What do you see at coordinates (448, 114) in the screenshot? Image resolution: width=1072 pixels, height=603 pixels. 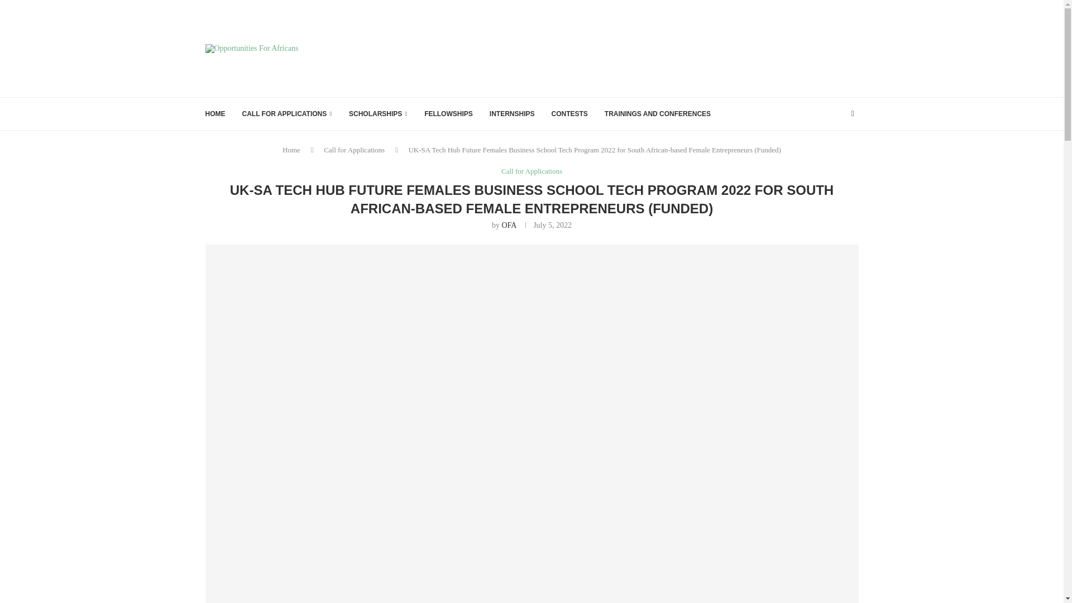 I see `FELLOWSHIPS` at bounding box center [448, 114].